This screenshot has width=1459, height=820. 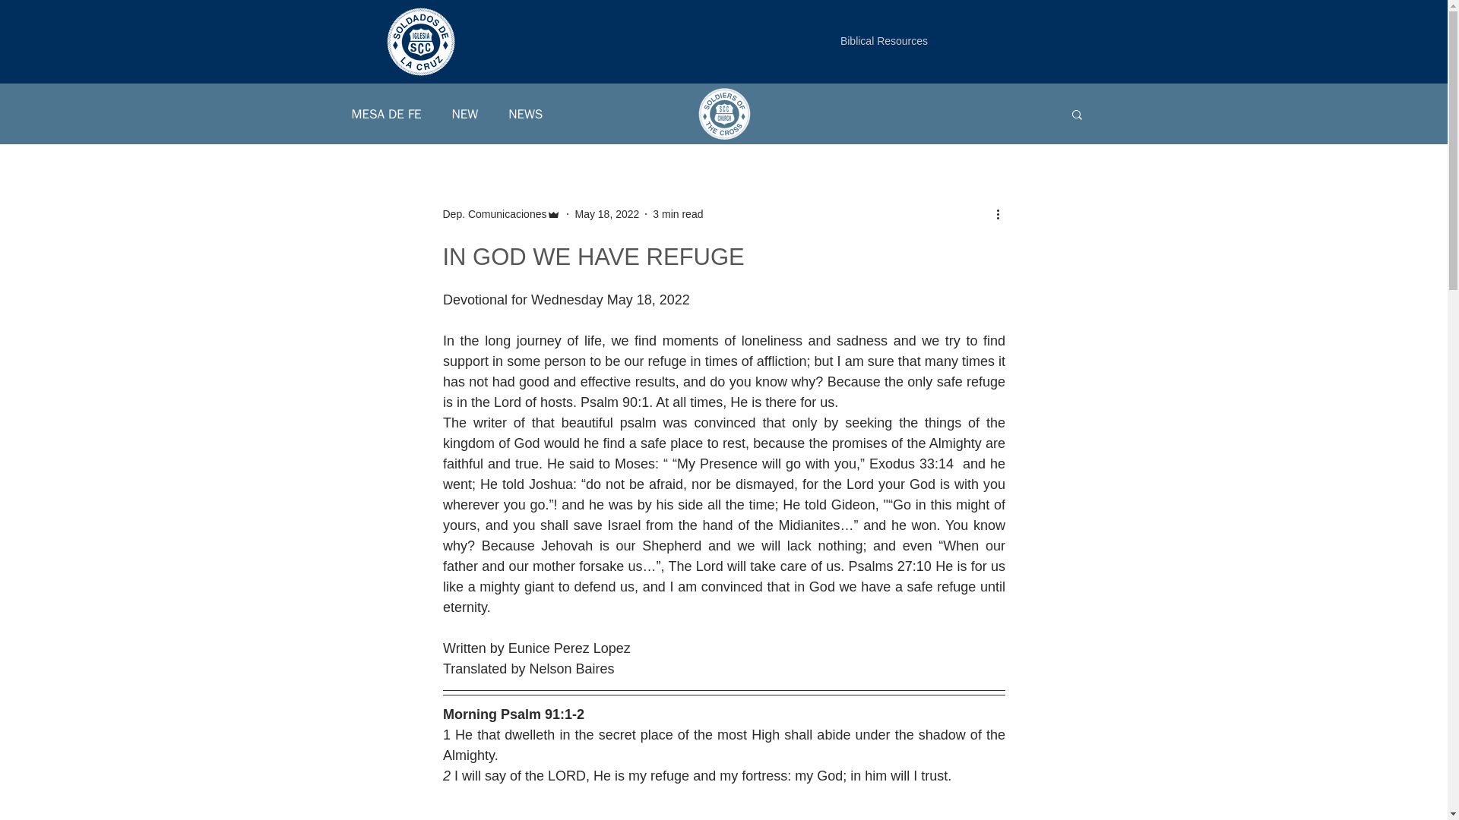 What do you see at coordinates (501, 214) in the screenshot?
I see `Dep. Comunicaciones` at bounding box center [501, 214].